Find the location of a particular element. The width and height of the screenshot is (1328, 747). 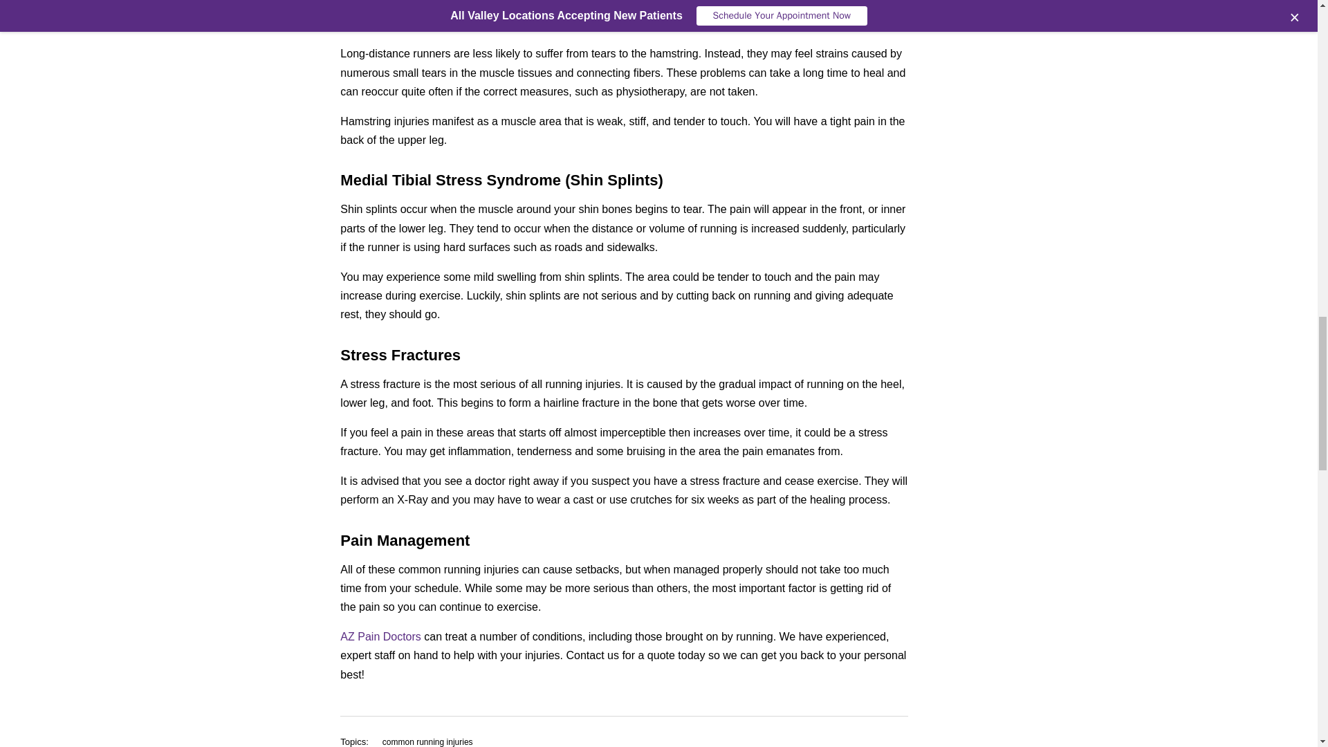

Warming up the hamstring is located at coordinates (617, 6).